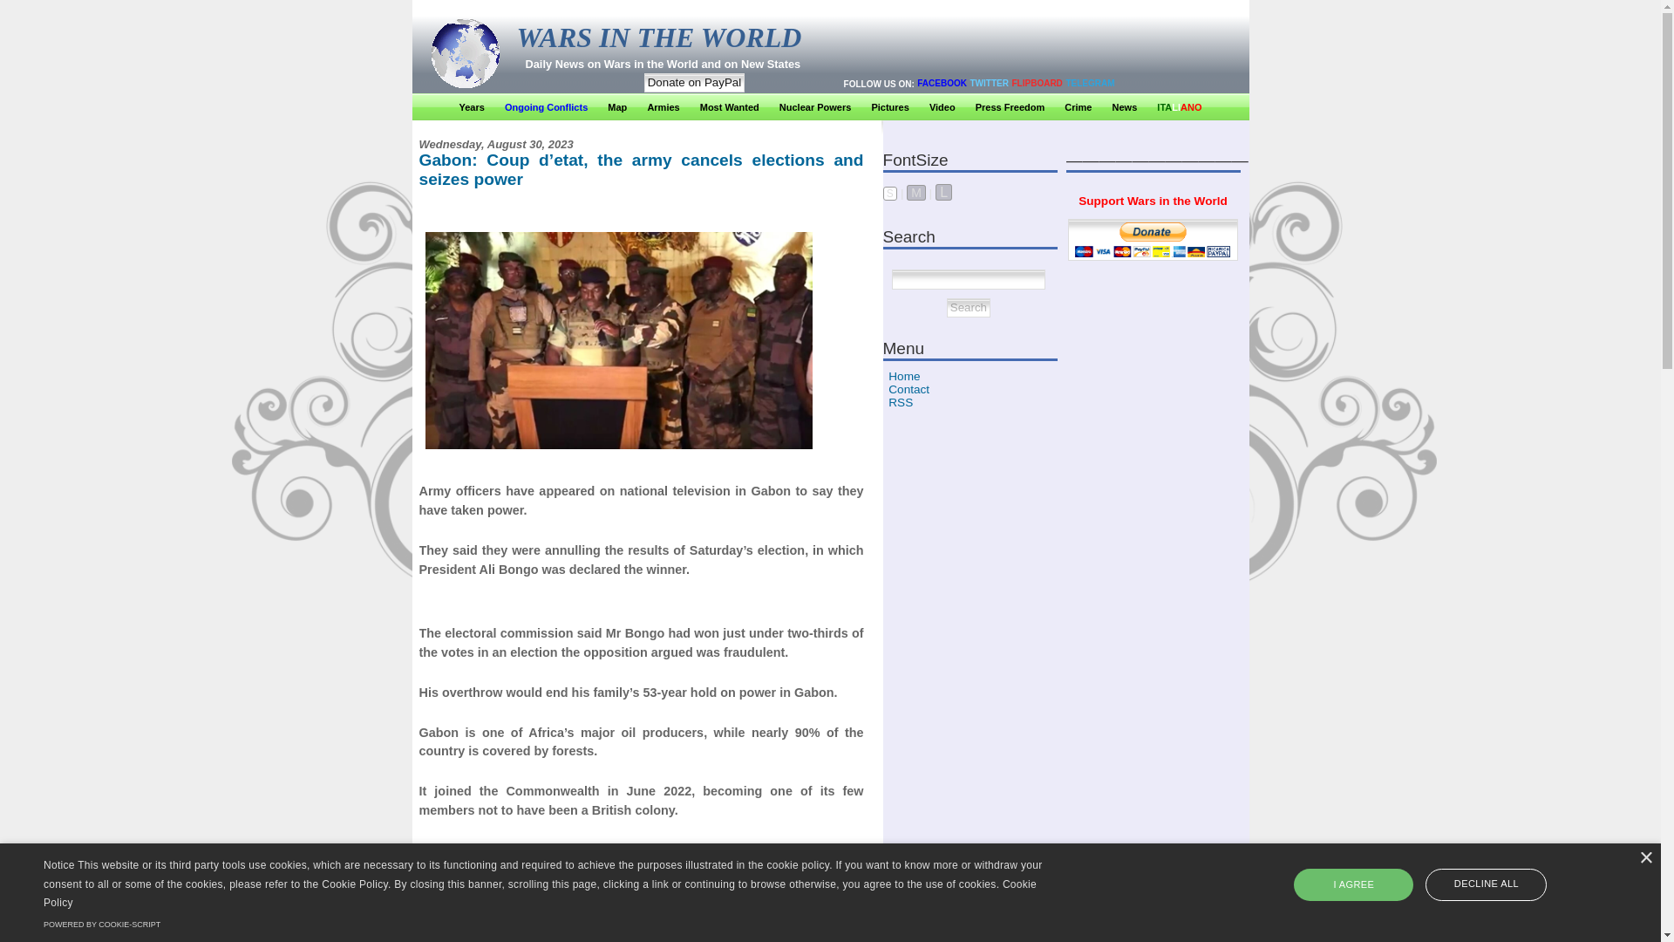 The image size is (1674, 942). I want to click on Donate on PayPal, so click(694, 82).